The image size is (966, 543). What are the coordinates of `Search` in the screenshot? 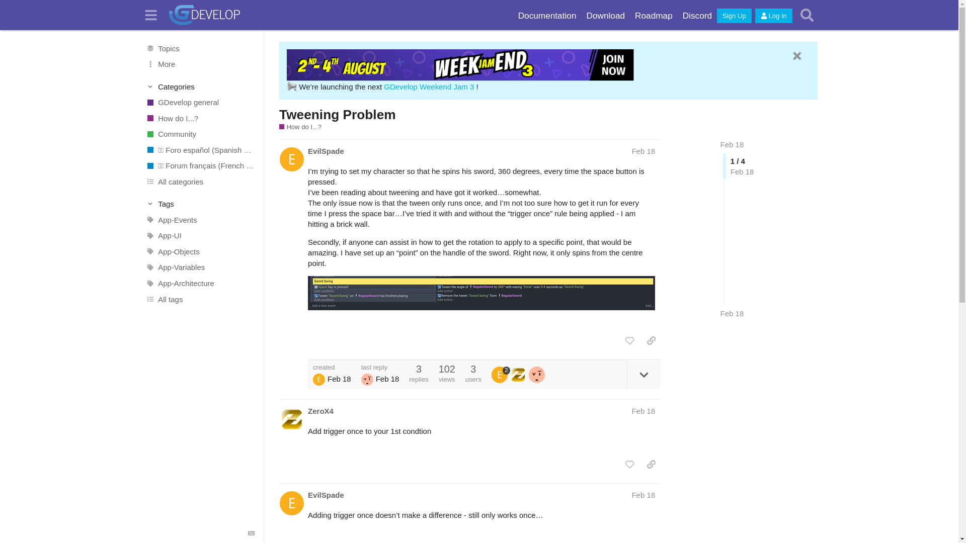 It's located at (807, 15).